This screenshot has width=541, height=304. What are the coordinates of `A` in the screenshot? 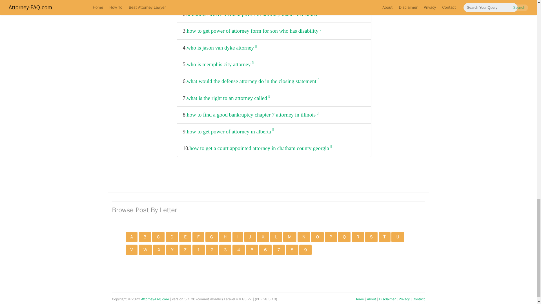 It's located at (132, 237).